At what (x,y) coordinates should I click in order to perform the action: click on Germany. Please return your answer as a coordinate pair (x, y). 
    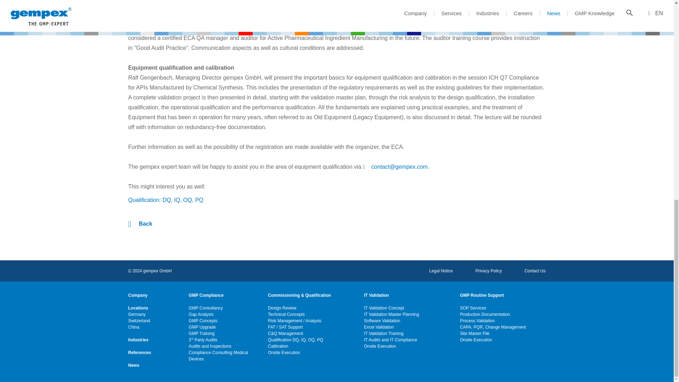
    Looking at the image, I should click on (137, 314).